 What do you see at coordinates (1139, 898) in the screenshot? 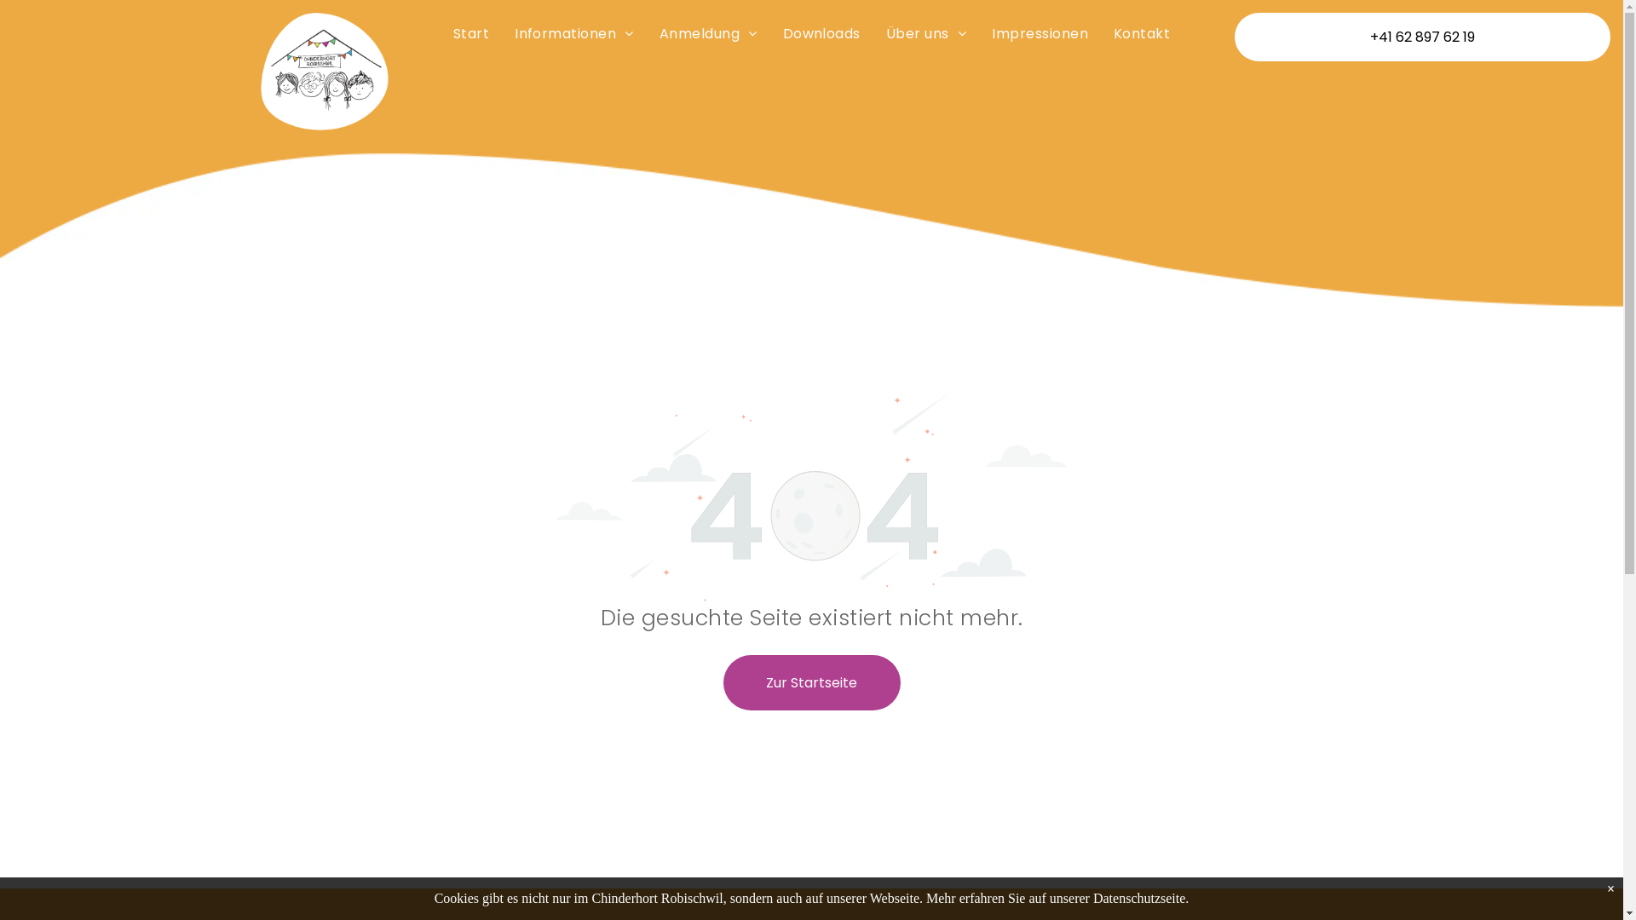
I see `Datenschutzseite` at bounding box center [1139, 898].